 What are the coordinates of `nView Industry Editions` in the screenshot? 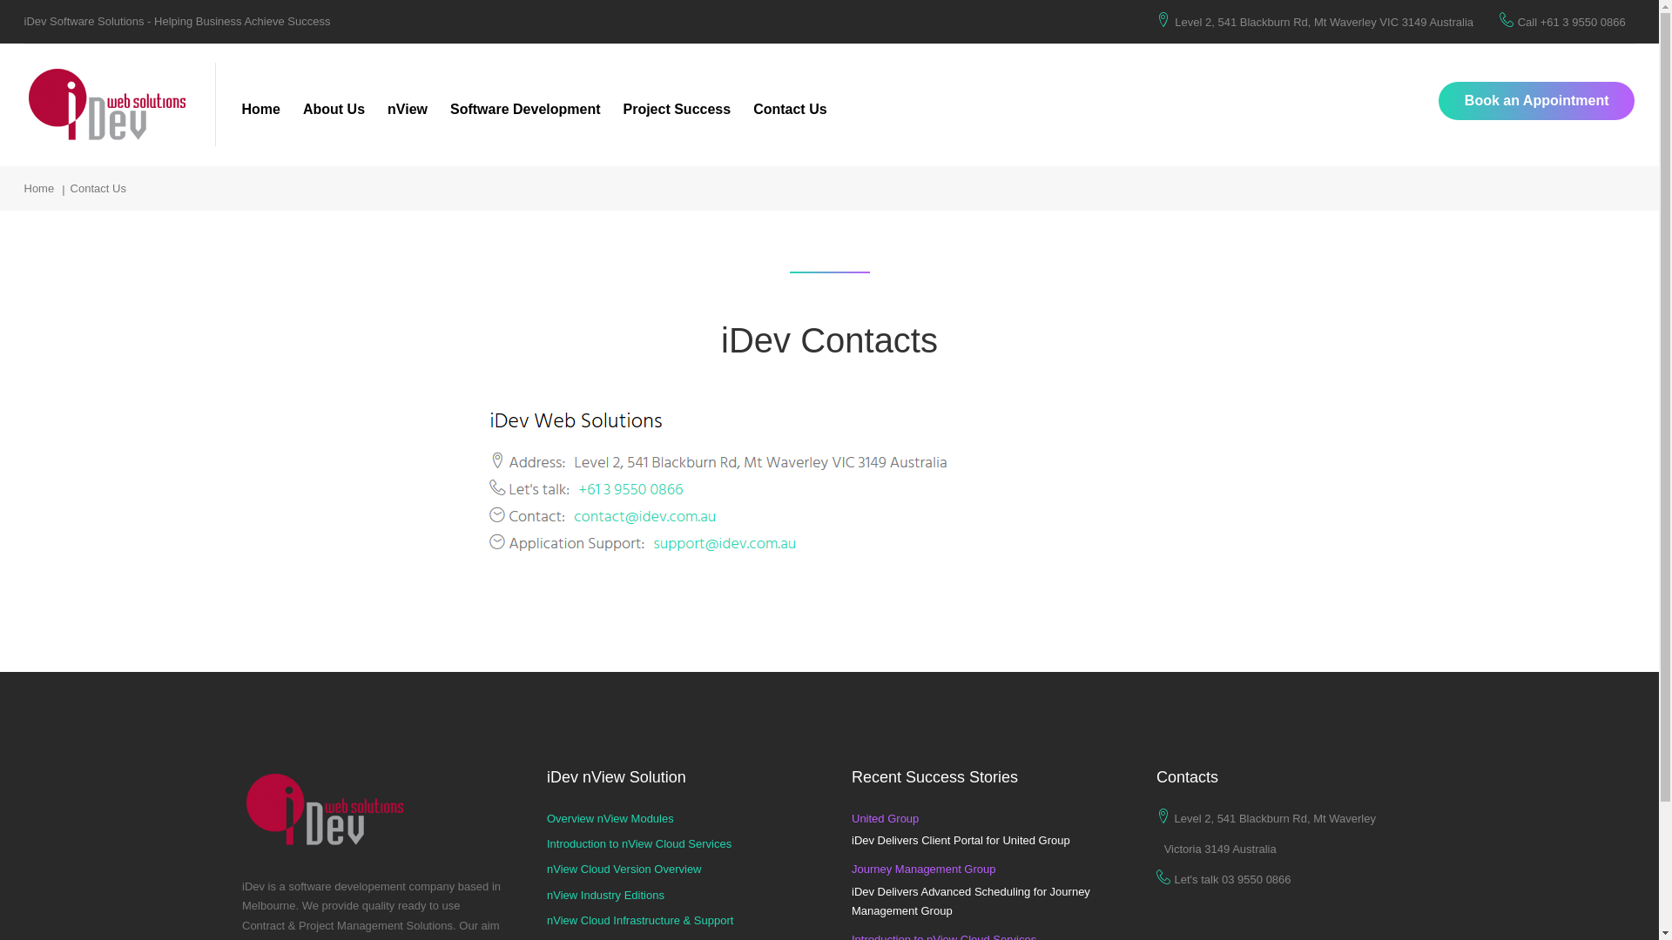 It's located at (606, 895).